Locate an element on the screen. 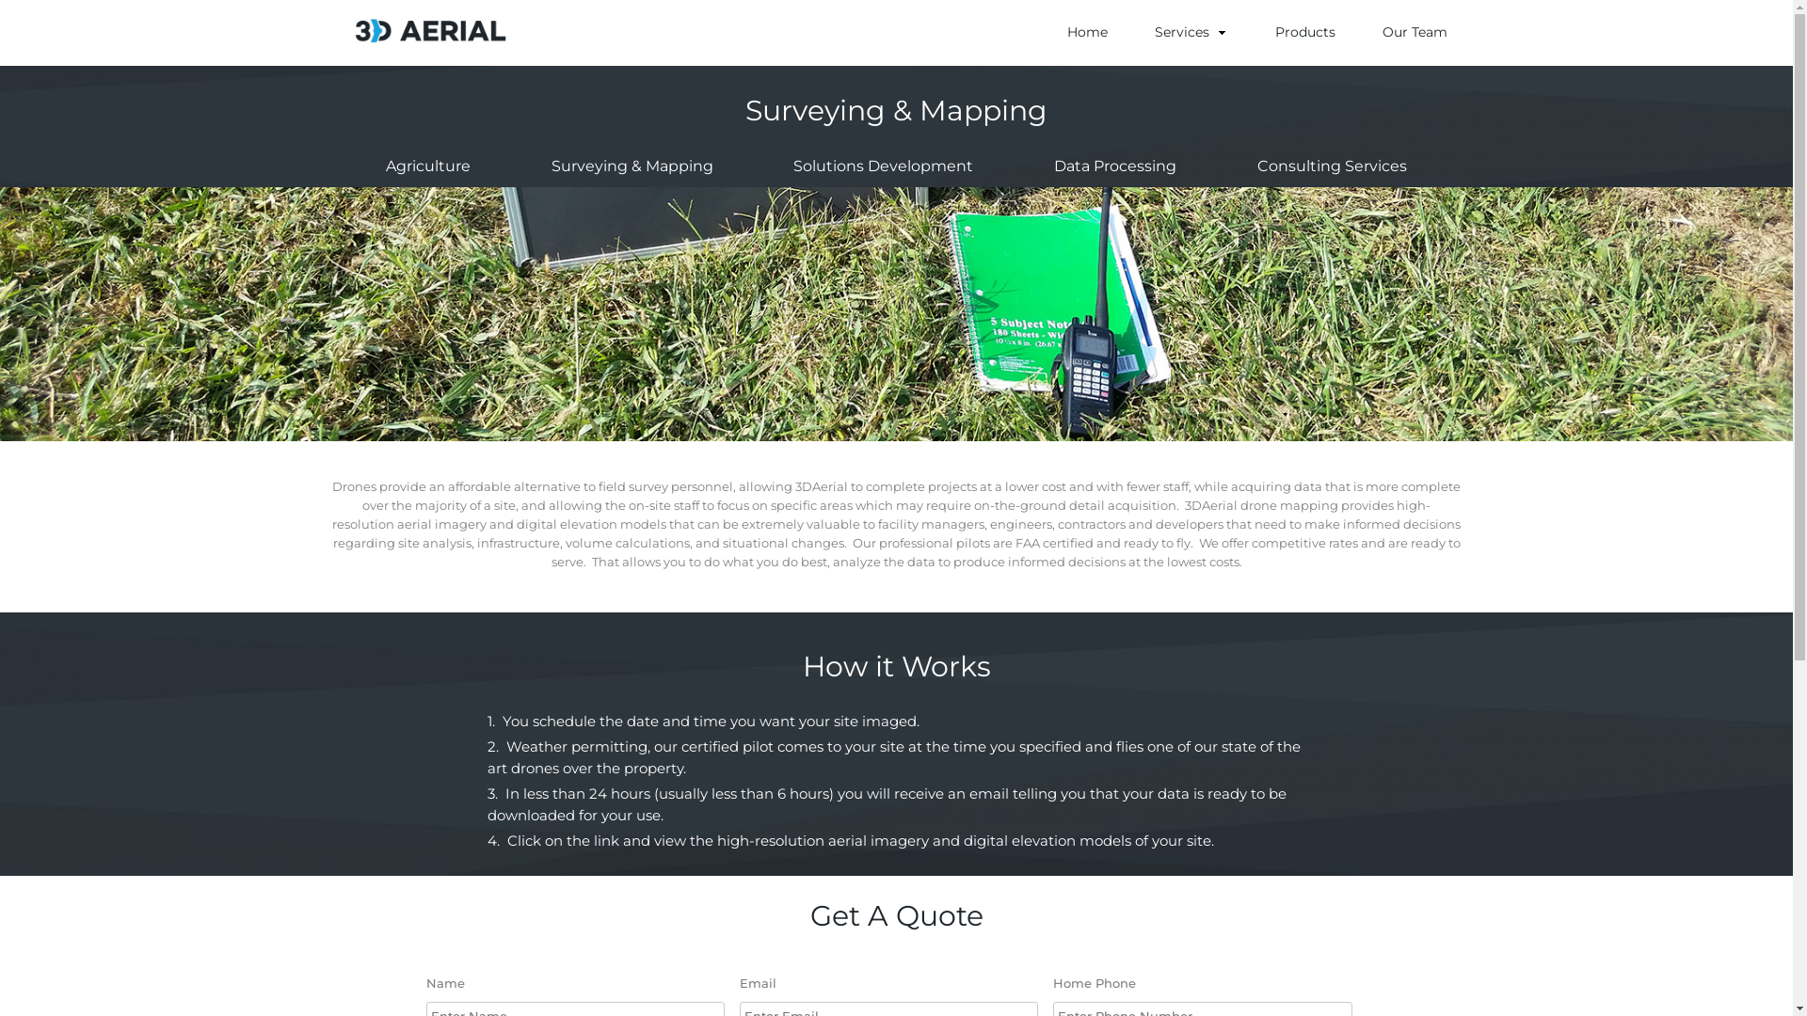  Services is located at coordinates (1191, 32).